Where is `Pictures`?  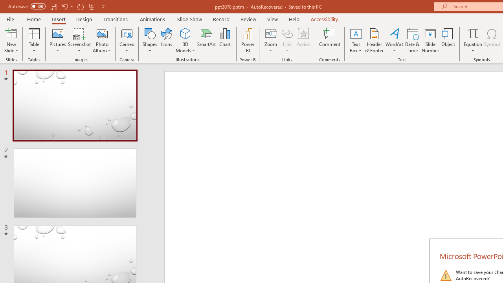 Pictures is located at coordinates (58, 40).